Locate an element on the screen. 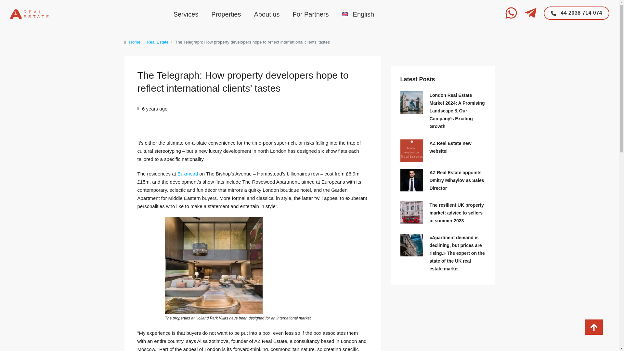  Services is located at coordinates (186, 14).